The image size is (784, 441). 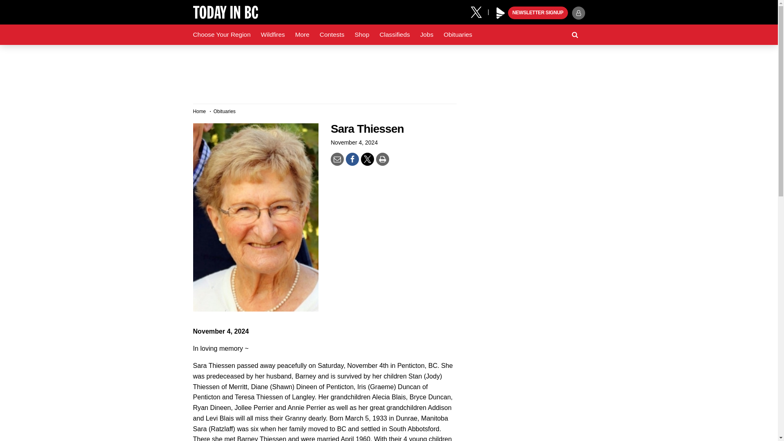 What do you see at coordinates (332, 35) in the screenshot?
I see `Contests` at bounding box center [332, 35].